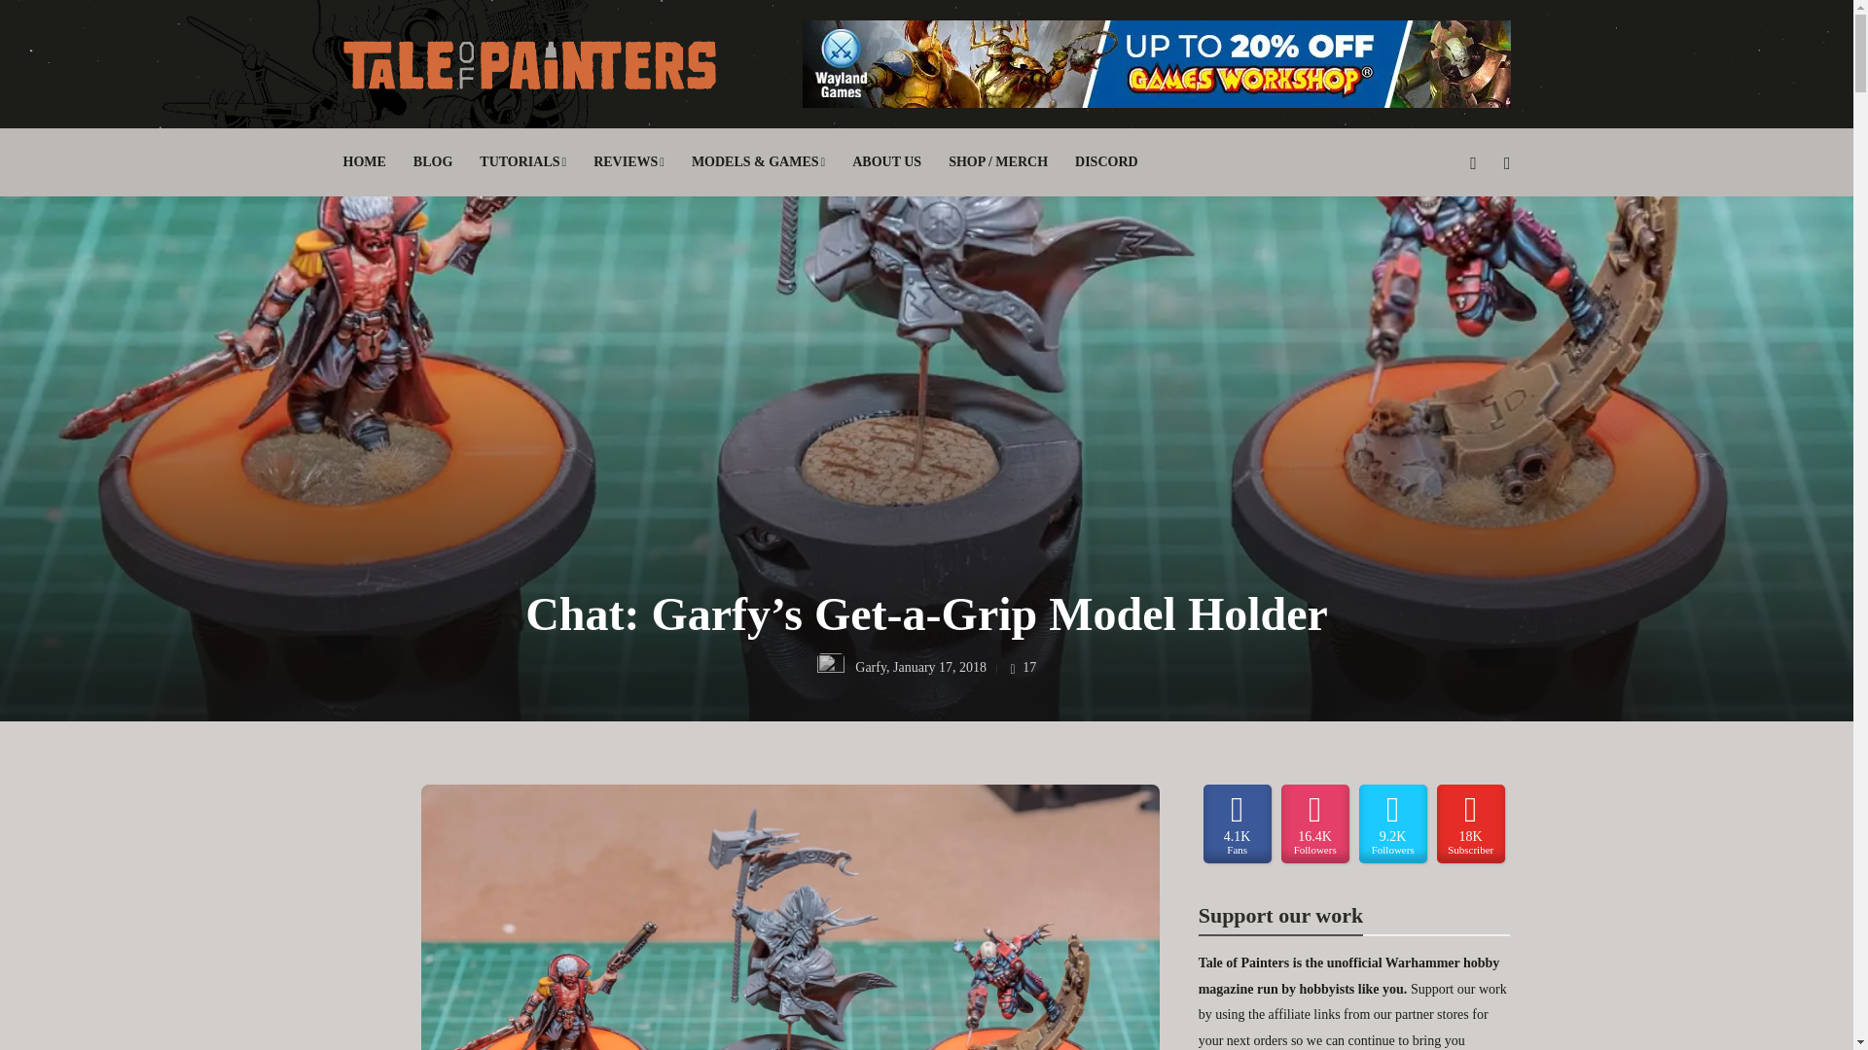  What do you see at coordinates (629, 161) in the screenshot?
I see `REVIEWS` at bounding box center [629, 161].